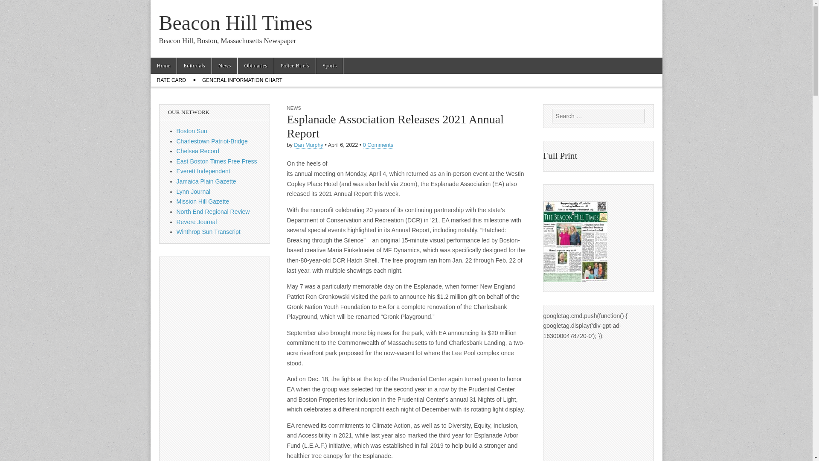 The image size is (819, 461). I want to click on Charlestown Patriot-Bridge, so click(212, 141).